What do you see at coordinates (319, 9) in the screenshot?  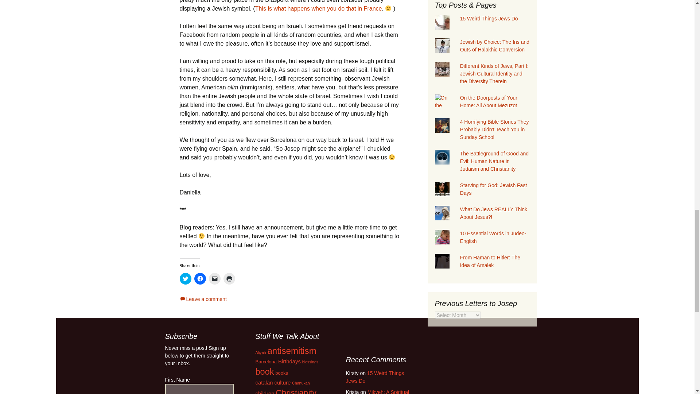 I see `This is what happens when you do that in France` at bounding box center [319, 9].